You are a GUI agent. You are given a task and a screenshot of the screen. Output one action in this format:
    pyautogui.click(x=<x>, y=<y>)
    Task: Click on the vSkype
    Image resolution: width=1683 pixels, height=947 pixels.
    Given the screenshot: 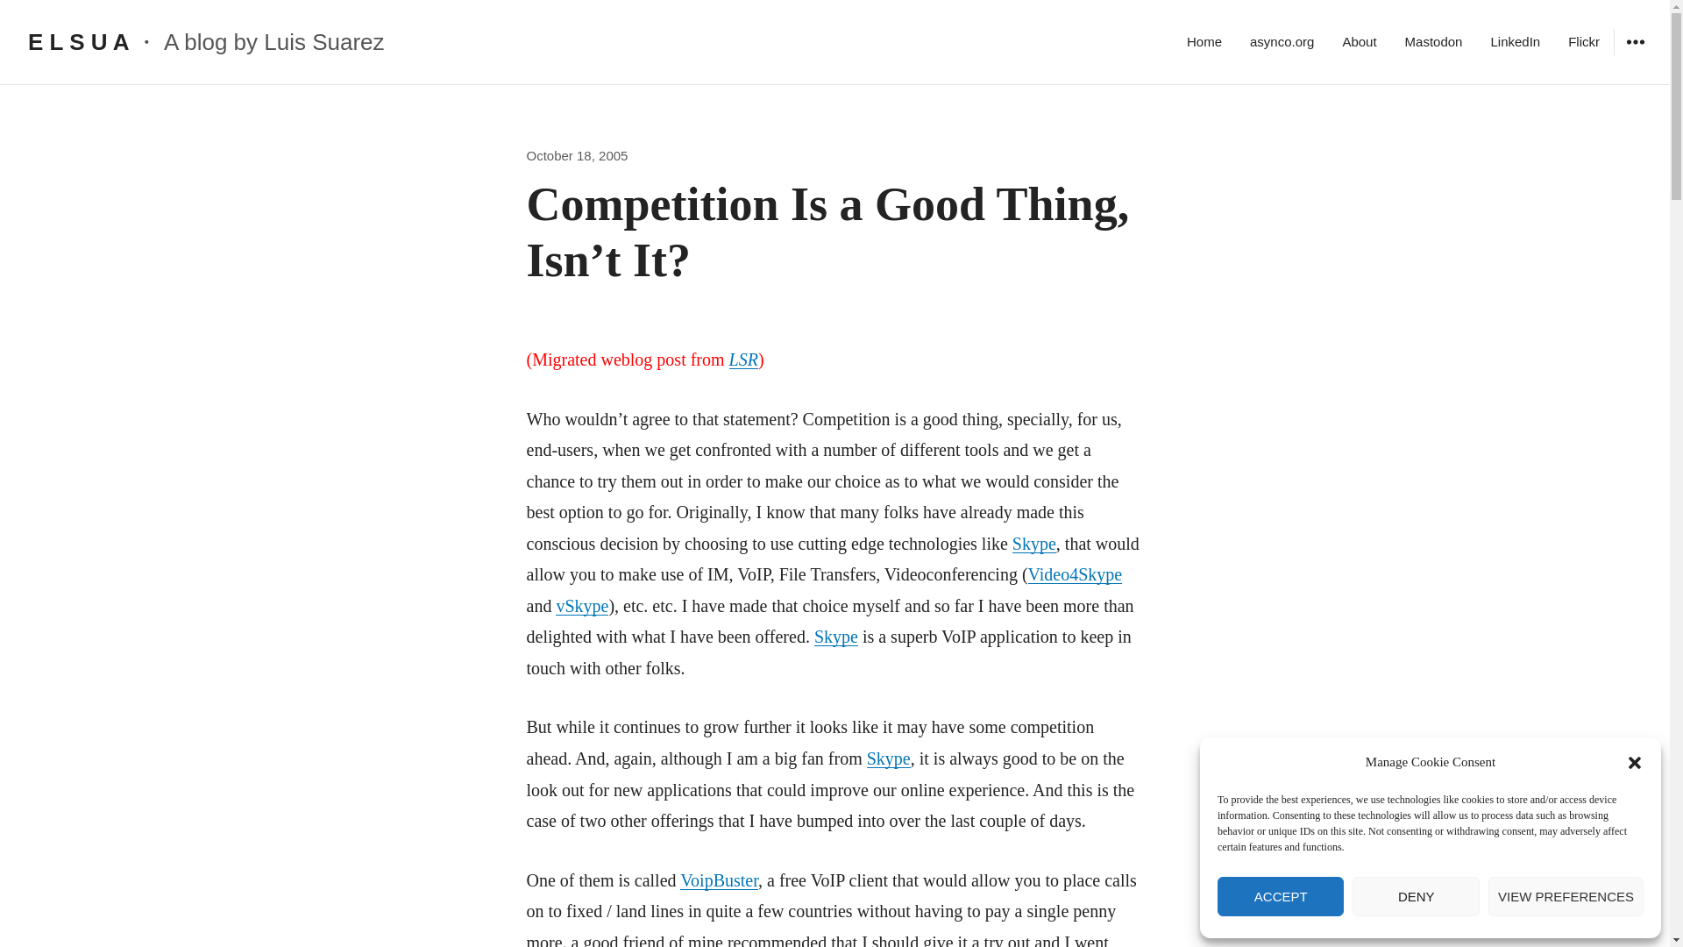 What is the action you would take?
    pyautogui.click(x=581, y=606)
    